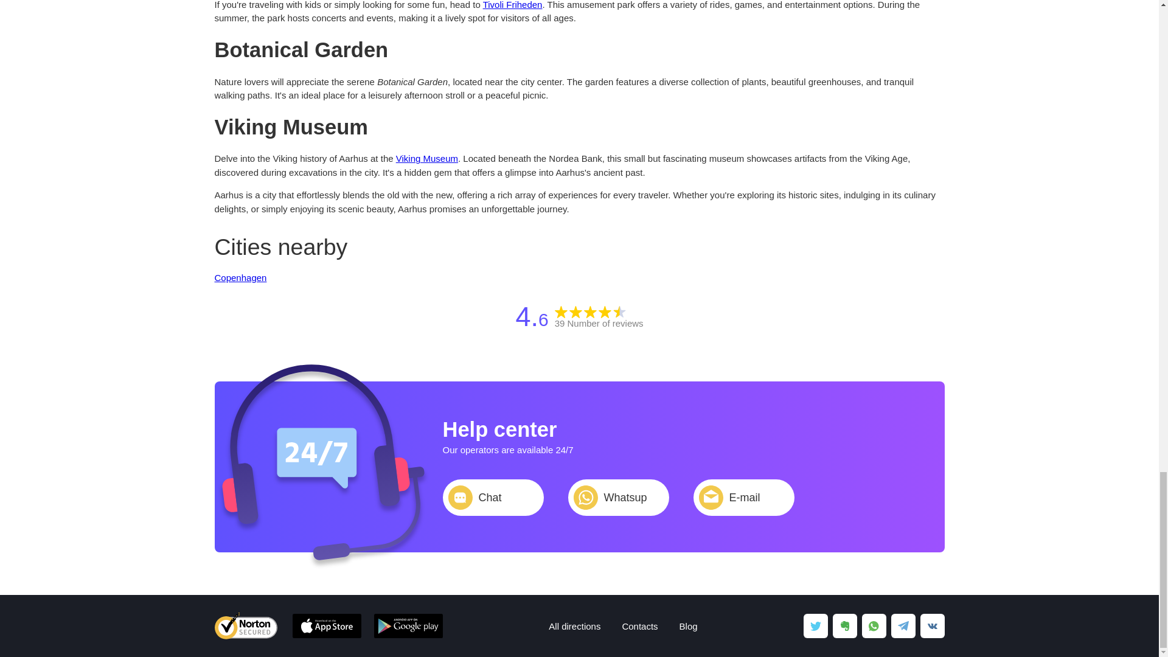 This screenshot has height=657, width=1168. What do you see at coordinates (513, 5) in the screenshot?
I see `Tivoli Friheden` at bounding box center [513, 5].